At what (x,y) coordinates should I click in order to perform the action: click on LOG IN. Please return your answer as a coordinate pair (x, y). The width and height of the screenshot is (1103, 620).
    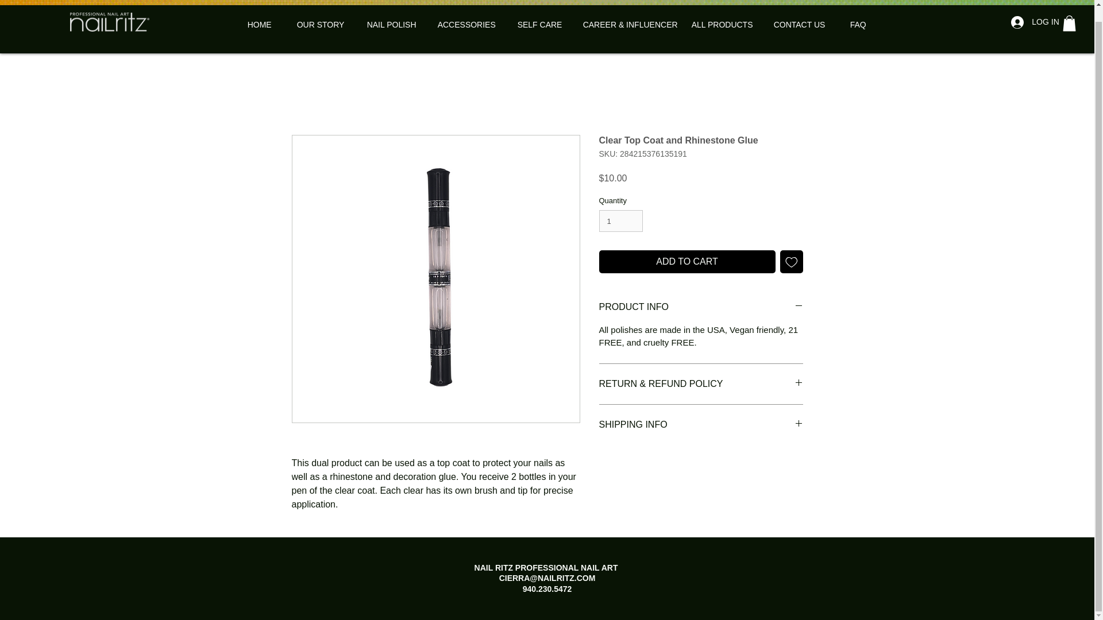
    Looking at the image, I should click on (1032, 22).